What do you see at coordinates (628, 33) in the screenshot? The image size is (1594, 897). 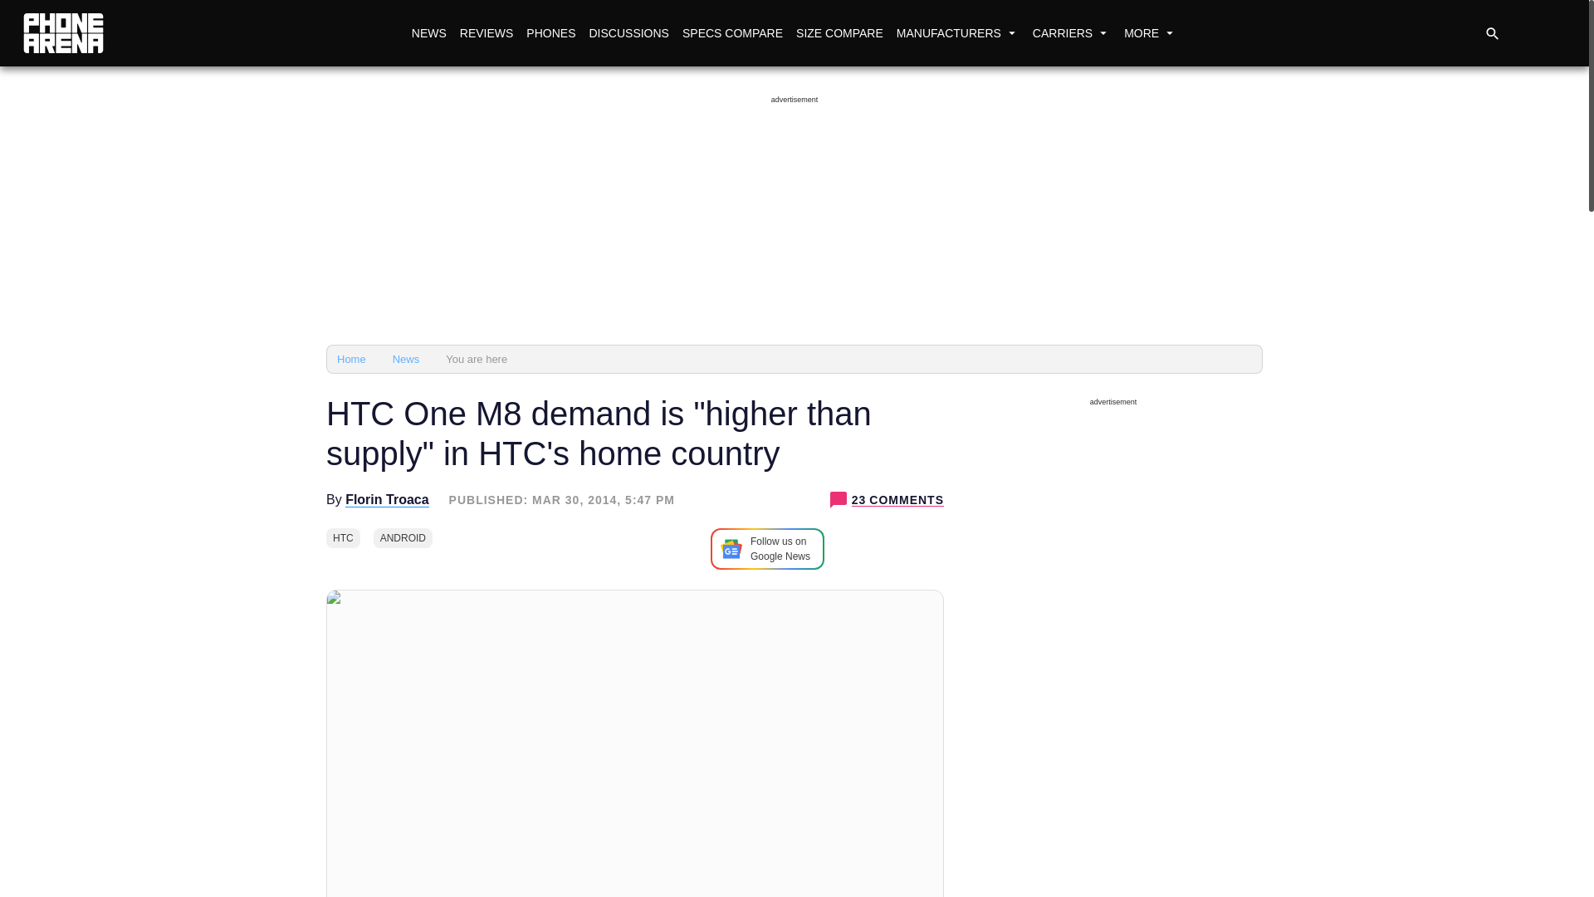 I see `DISCUSSIONS` at bounding box center [628, 33].